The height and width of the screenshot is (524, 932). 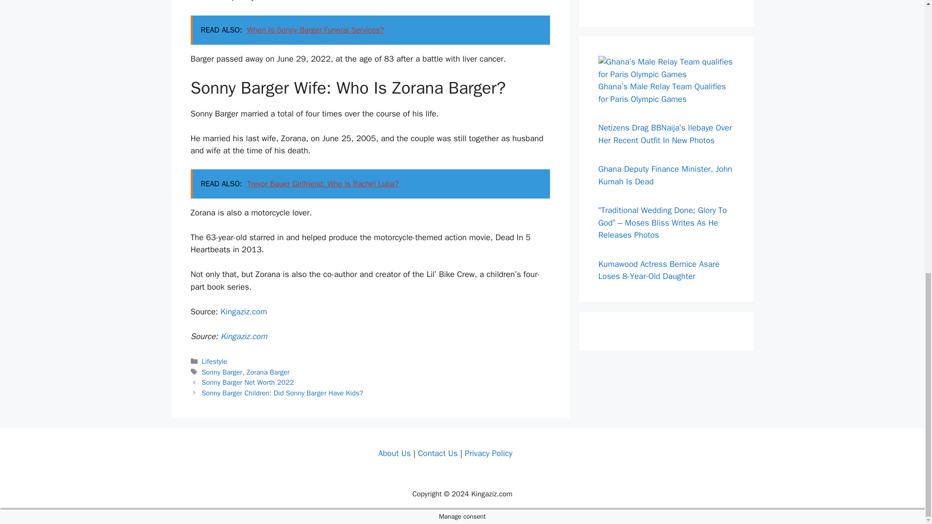 What do you see at coordinates (659, 270) in the screenshot?
I see `Kumawood Actress Bernice Asare Loses 8-Year-Old Daughter` at bounding box center [659, 270].